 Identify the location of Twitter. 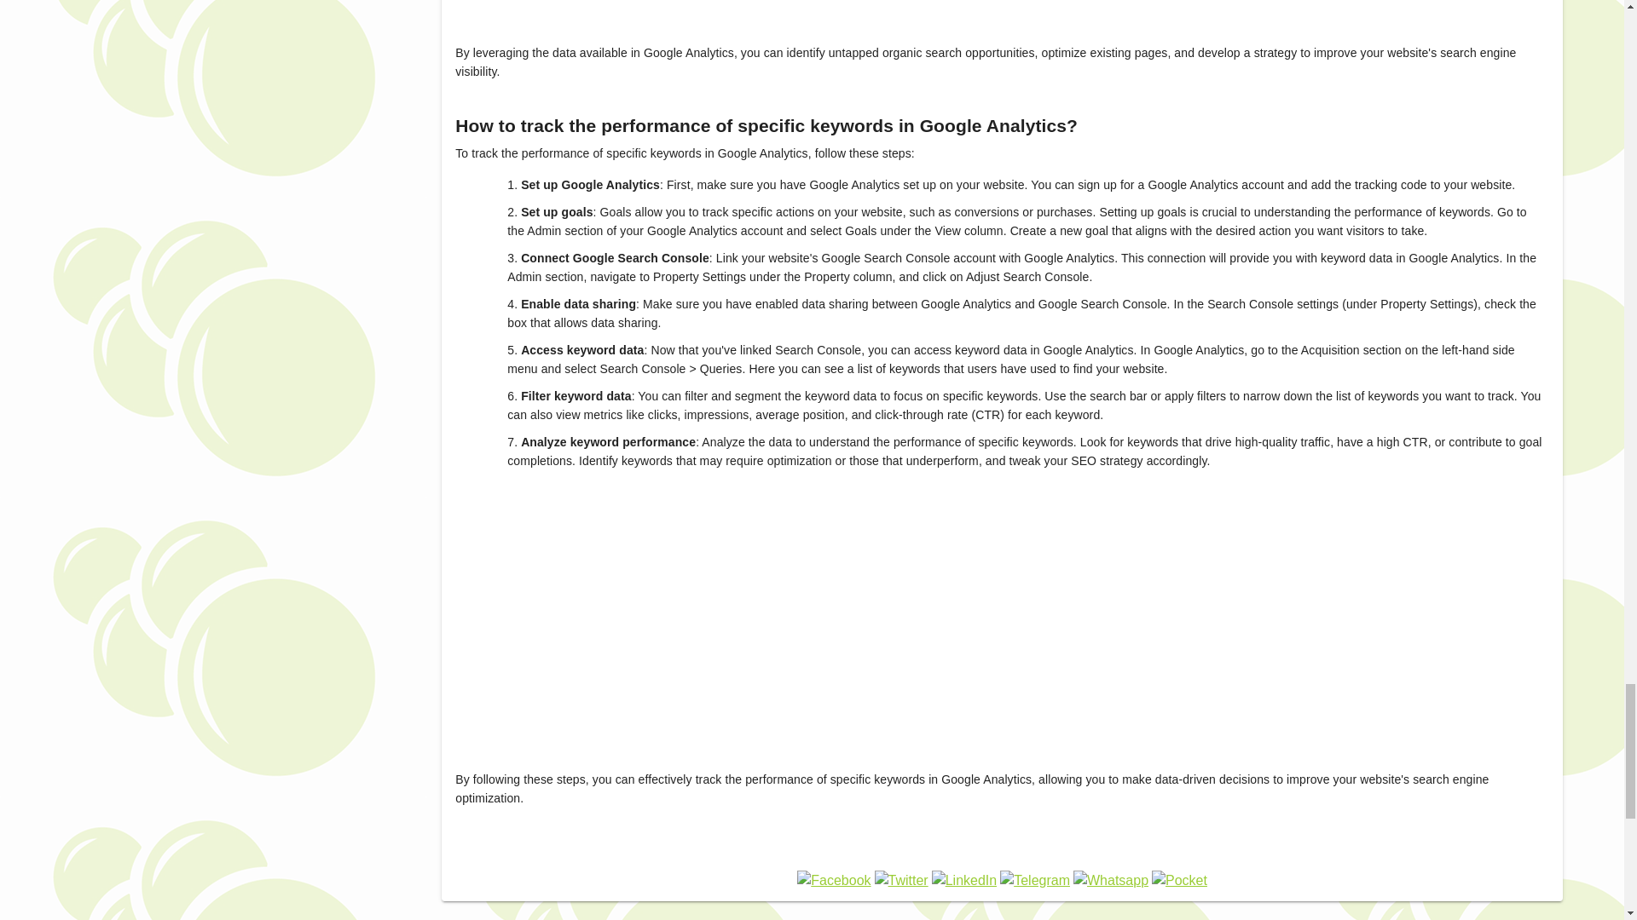
(900, 881).